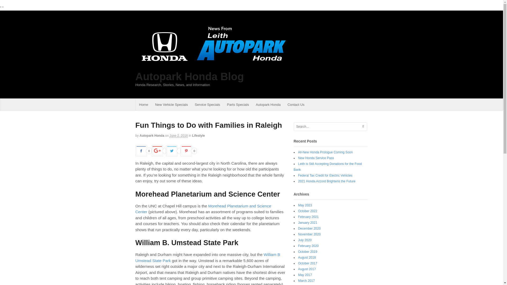 Image resolution: width=507 pixels, height=285 pixels. Describe the element at coordinates (141, 150) in the screenshot. I see `facebook` at that location.